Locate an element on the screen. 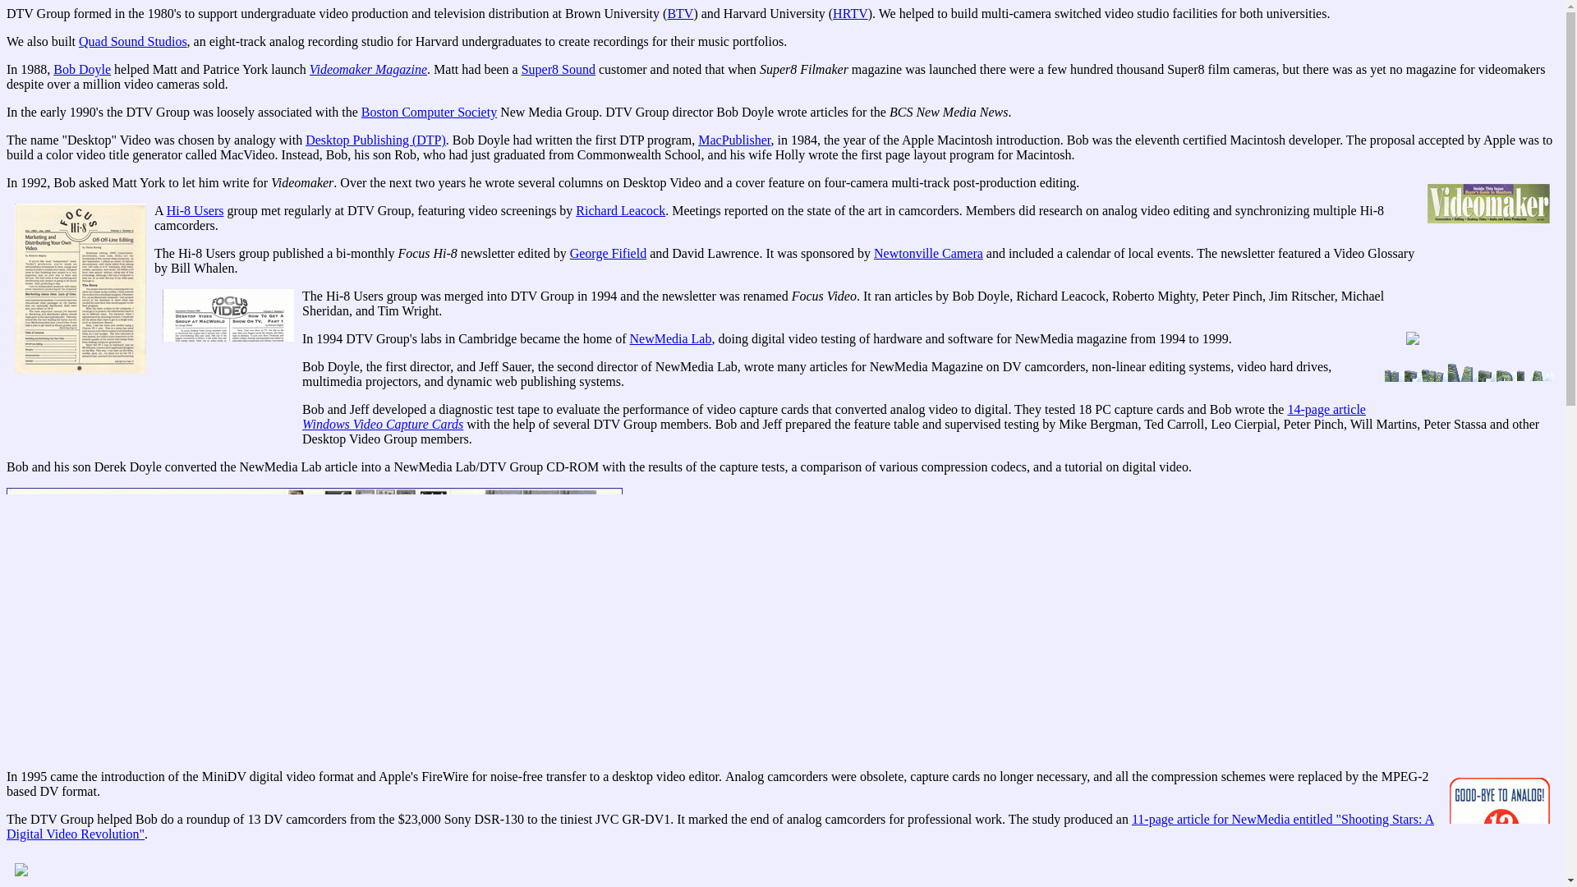  HRTV is located at coordinates (850, 13).